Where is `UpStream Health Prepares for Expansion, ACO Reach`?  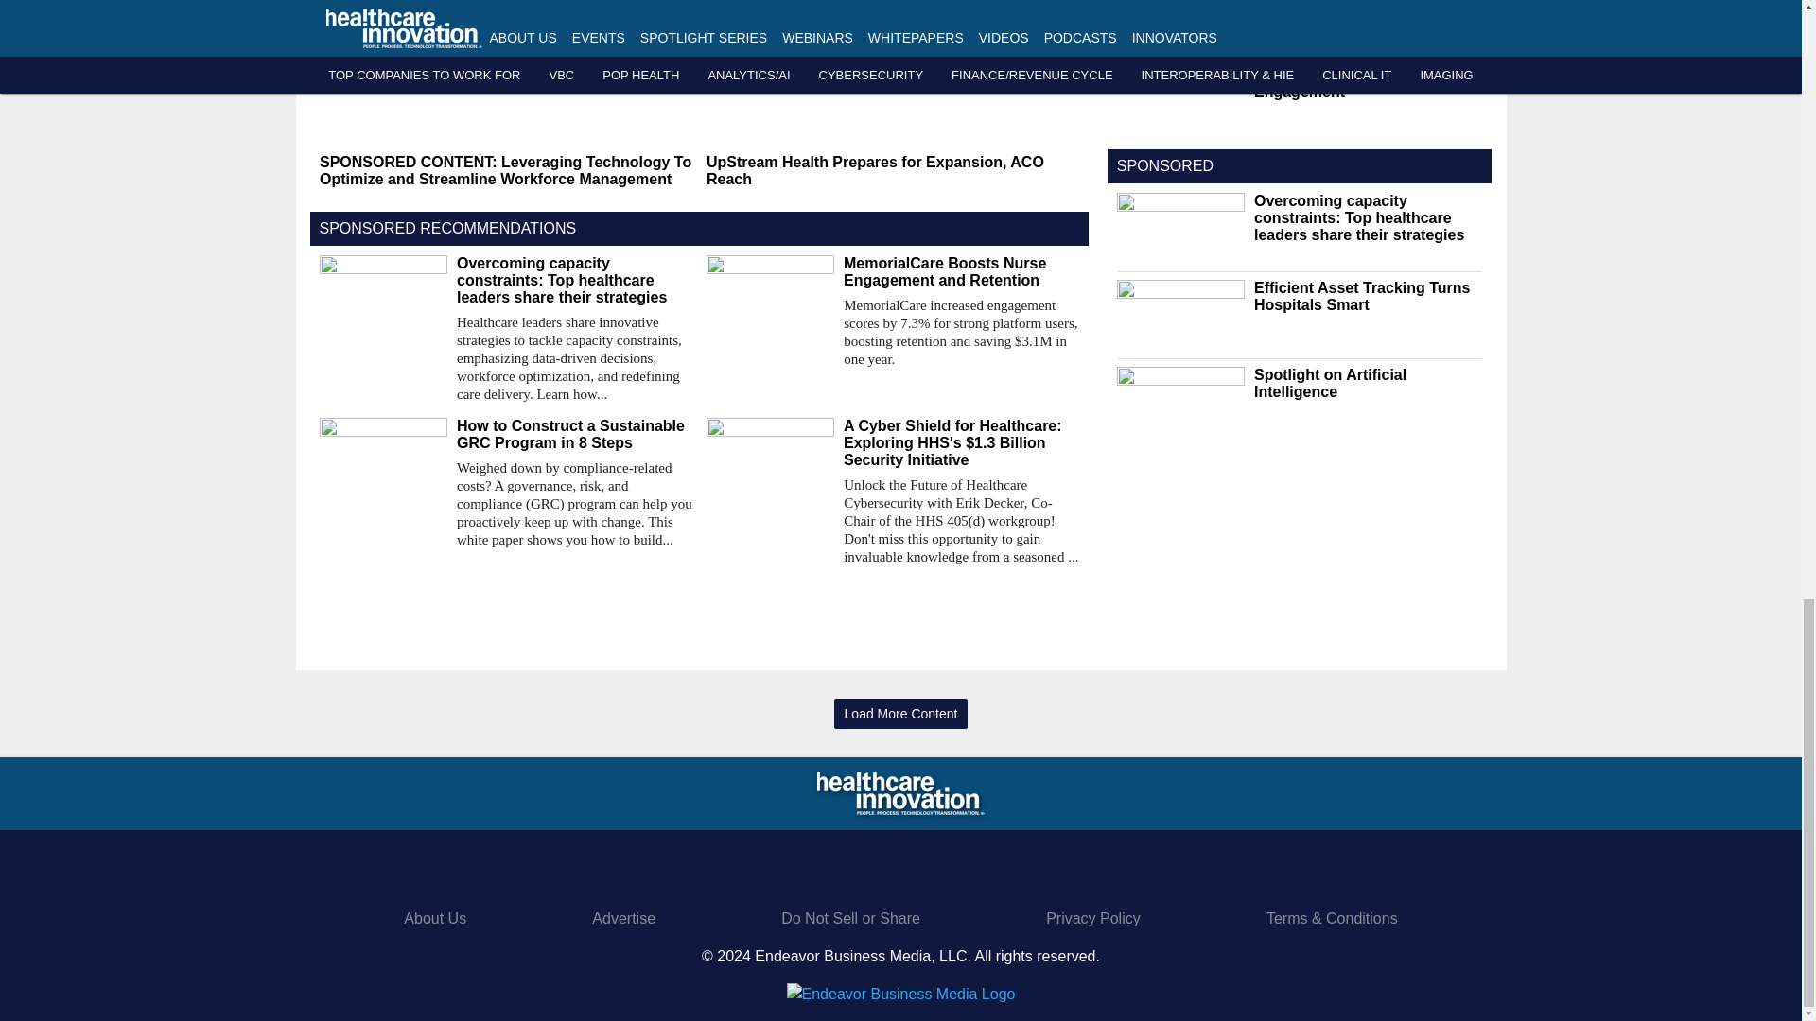 UpStream Health Prepares for Expansion, ACO Reach is located at coordinates (892, 170).